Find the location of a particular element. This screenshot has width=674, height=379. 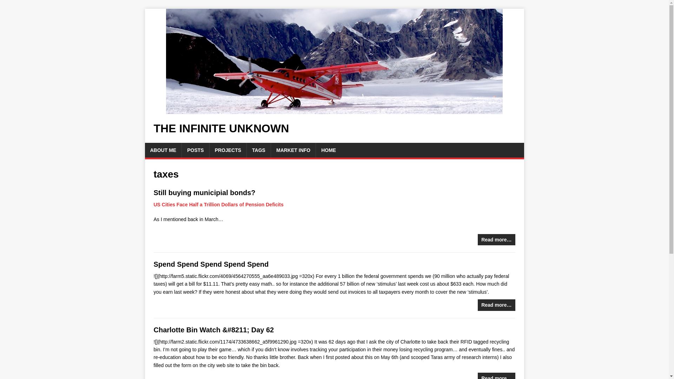

Spend Spend Spend Spend Spend is located at coordinates (211, 264).